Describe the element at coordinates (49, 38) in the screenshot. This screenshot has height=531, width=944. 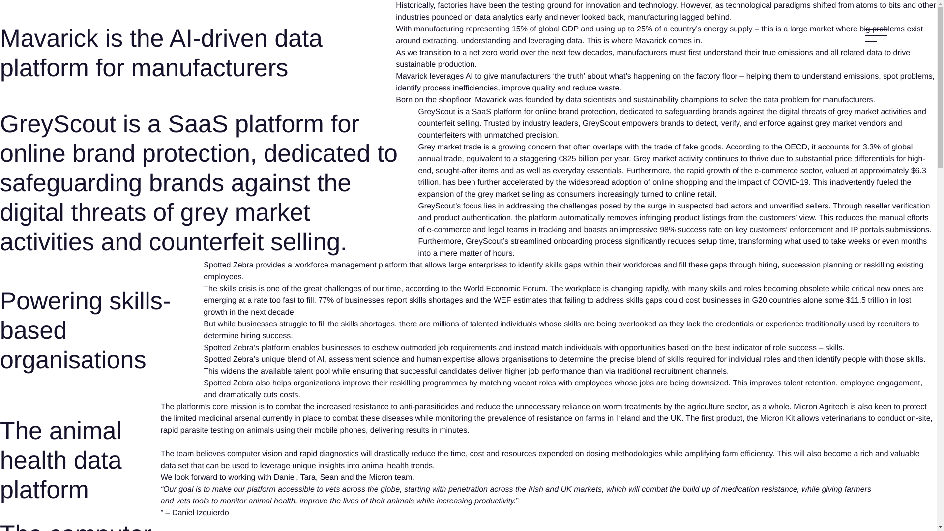
I see `Mavarick` at that location.